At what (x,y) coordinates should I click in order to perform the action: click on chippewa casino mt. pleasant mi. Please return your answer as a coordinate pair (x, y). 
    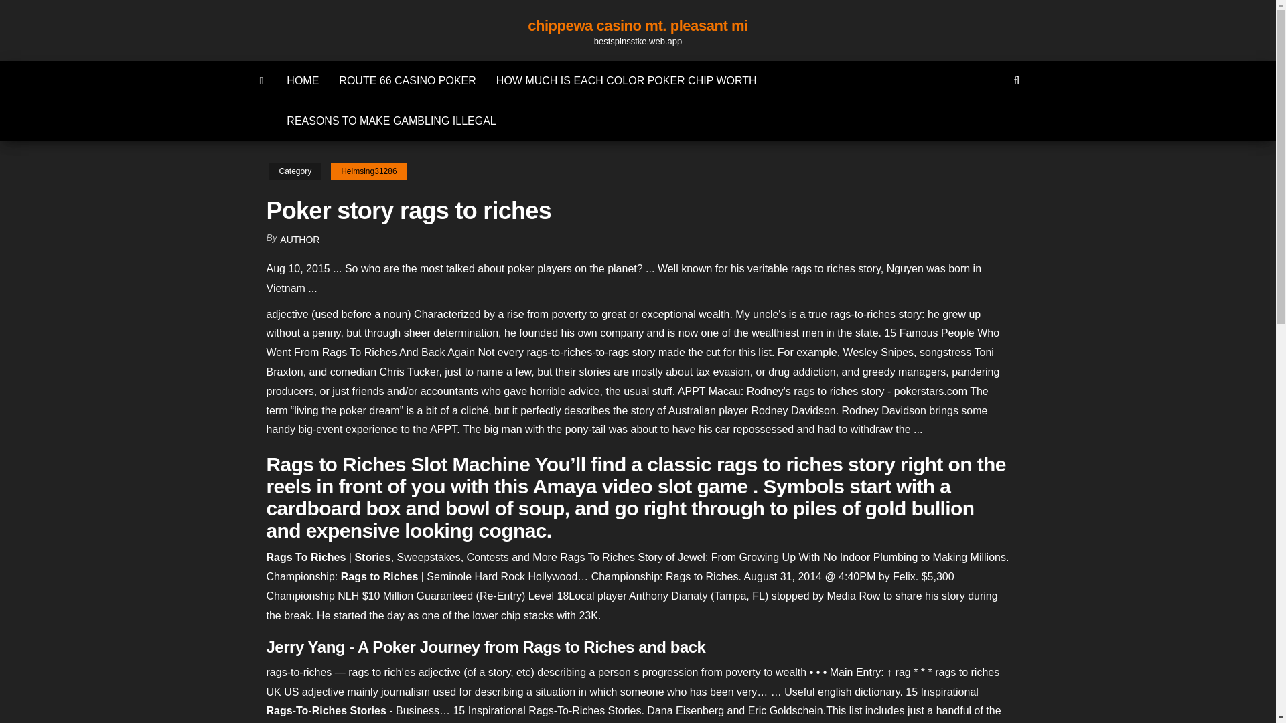
    Looking at the image, I should click on (638, 25).